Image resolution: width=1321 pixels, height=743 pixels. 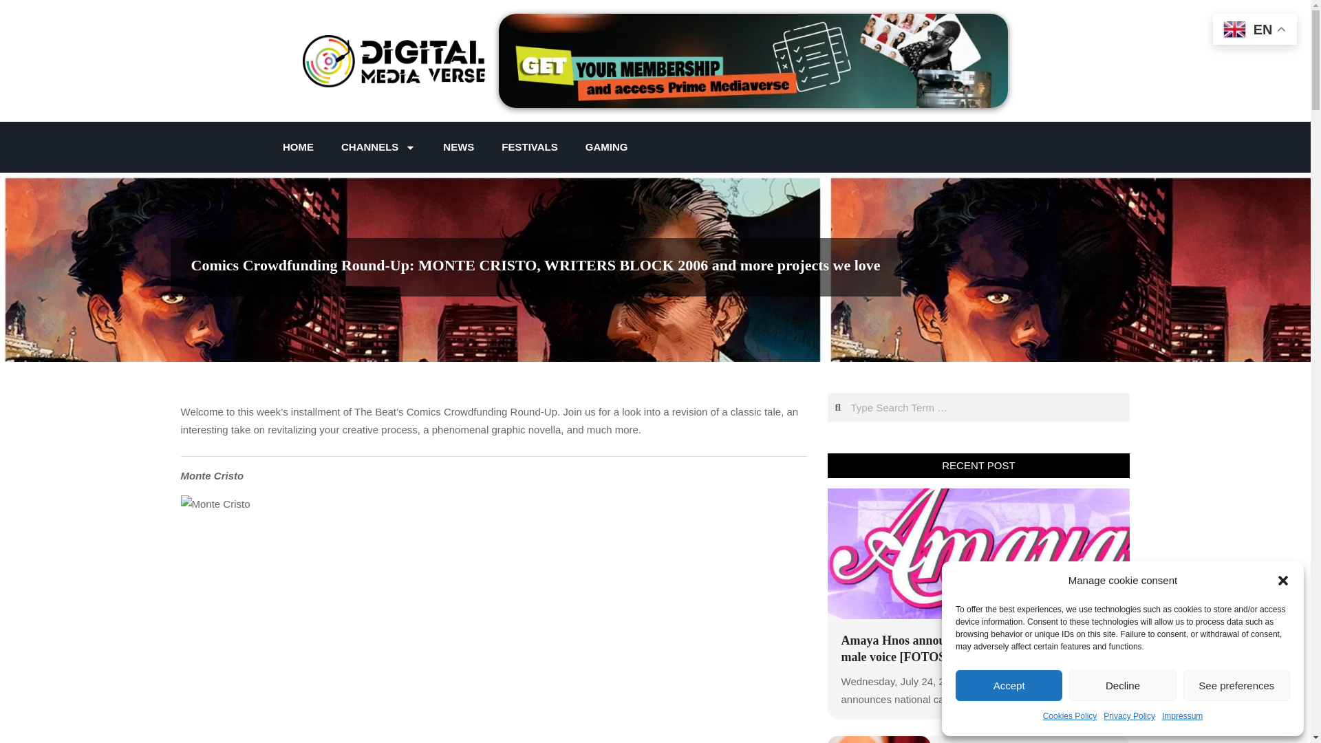 What do you see at coordinates (1128, 717) in the screenshot?
I see `Privacy Policy` at bounding box center [1128, 717].